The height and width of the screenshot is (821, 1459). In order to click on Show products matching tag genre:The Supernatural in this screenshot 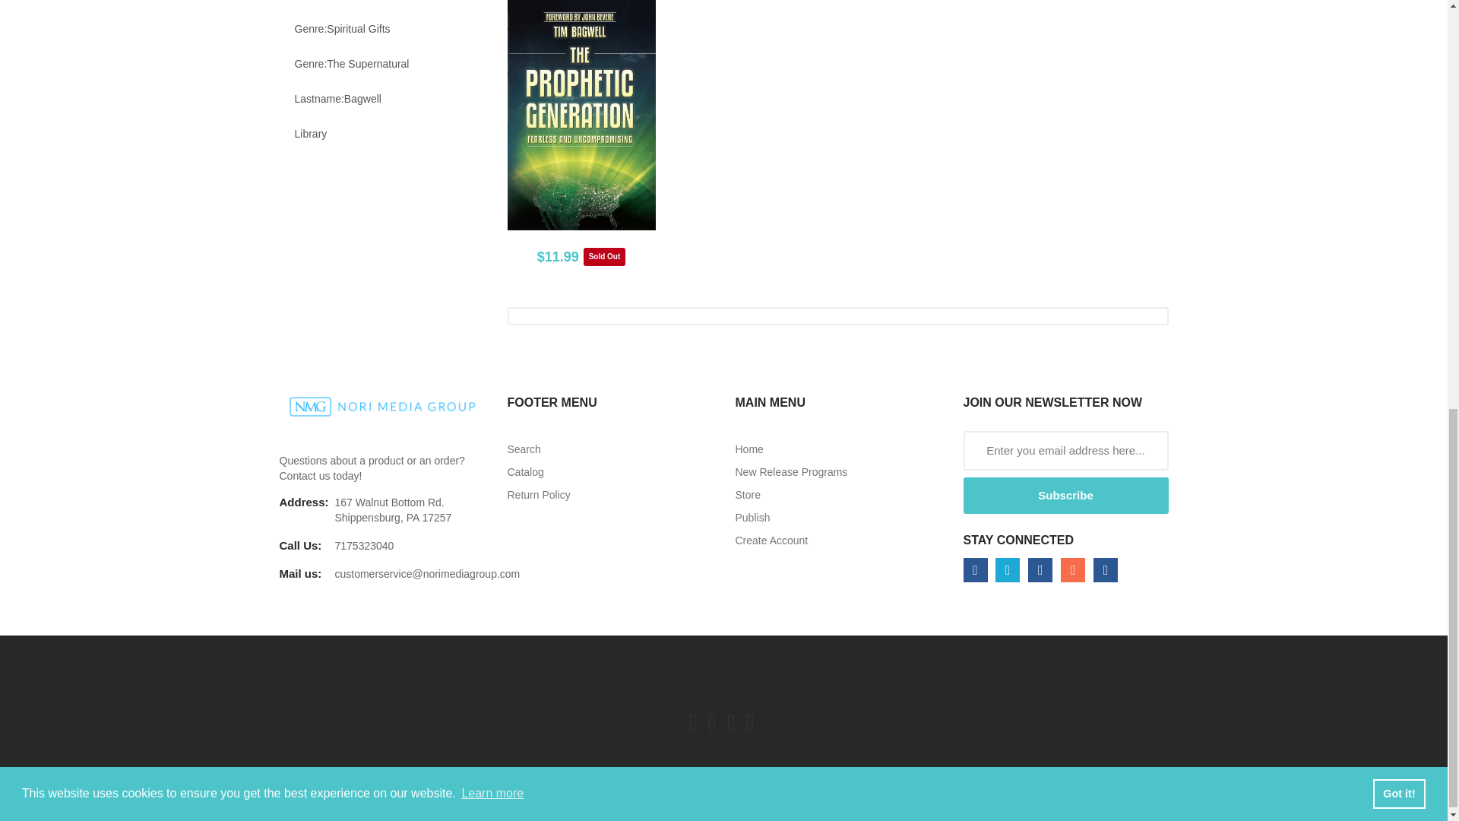, I will do `click(381, 63)`.